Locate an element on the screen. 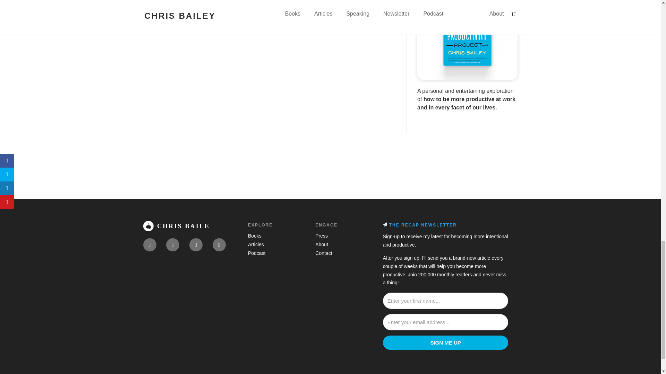  SIGN ME UP is located at coordinates (446, 342).